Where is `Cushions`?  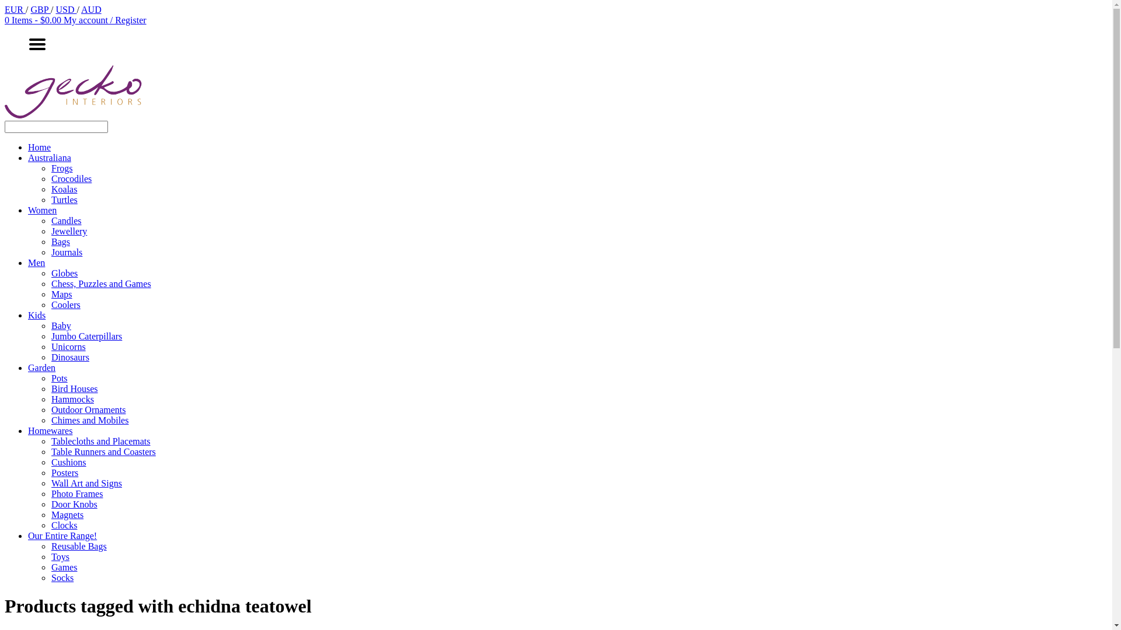
Cushions is located at coordinates (69, 462).